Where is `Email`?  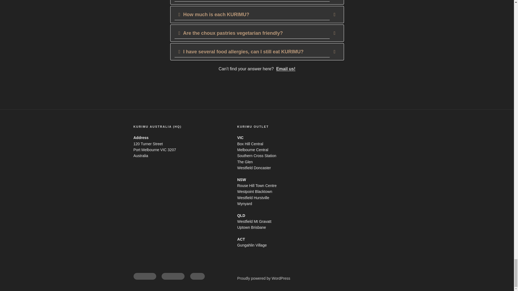 Email is located at coordinates (197, 276).